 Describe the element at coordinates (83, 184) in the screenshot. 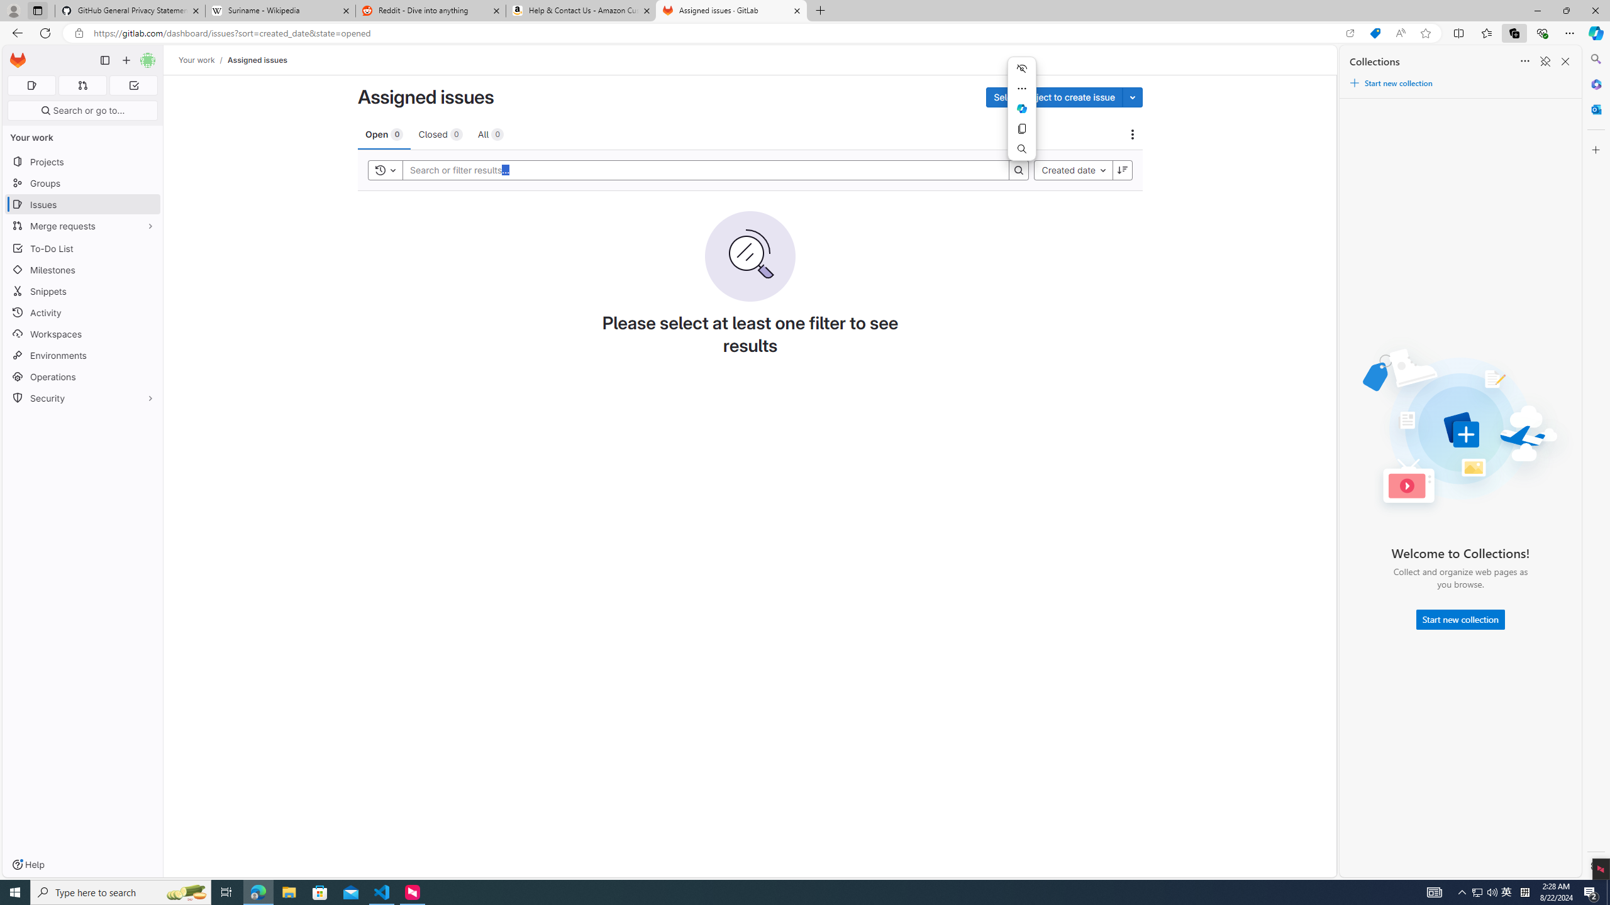

I see `Groups` at that location.